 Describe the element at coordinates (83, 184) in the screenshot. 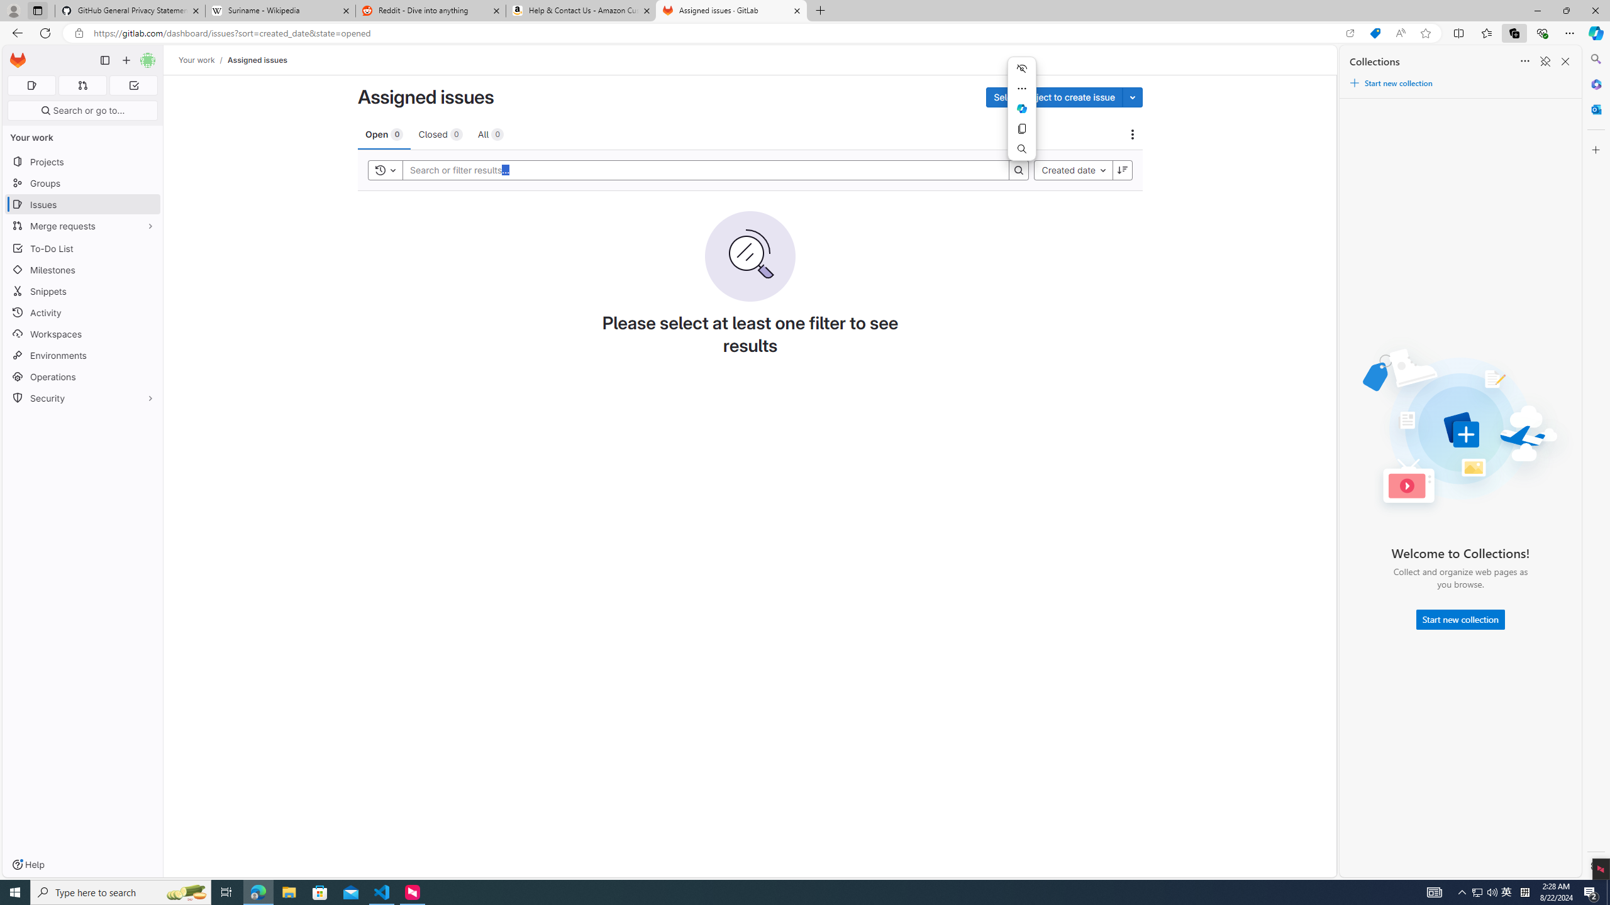

I see `Groups` at that location.